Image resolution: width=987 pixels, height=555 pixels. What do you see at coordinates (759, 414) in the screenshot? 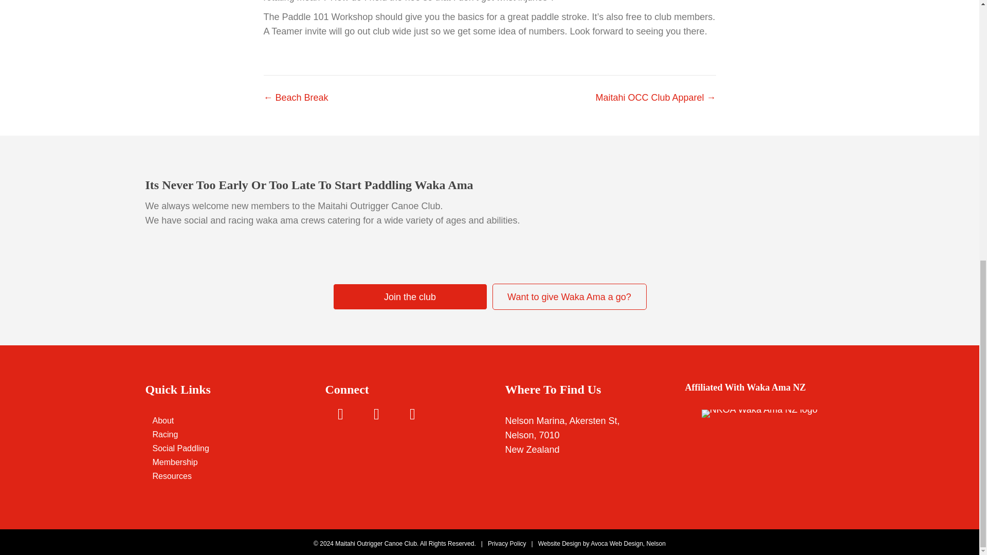
I see `NKOA-Waka-Ama-NZ-Logo` at bounding box center [759, 414].